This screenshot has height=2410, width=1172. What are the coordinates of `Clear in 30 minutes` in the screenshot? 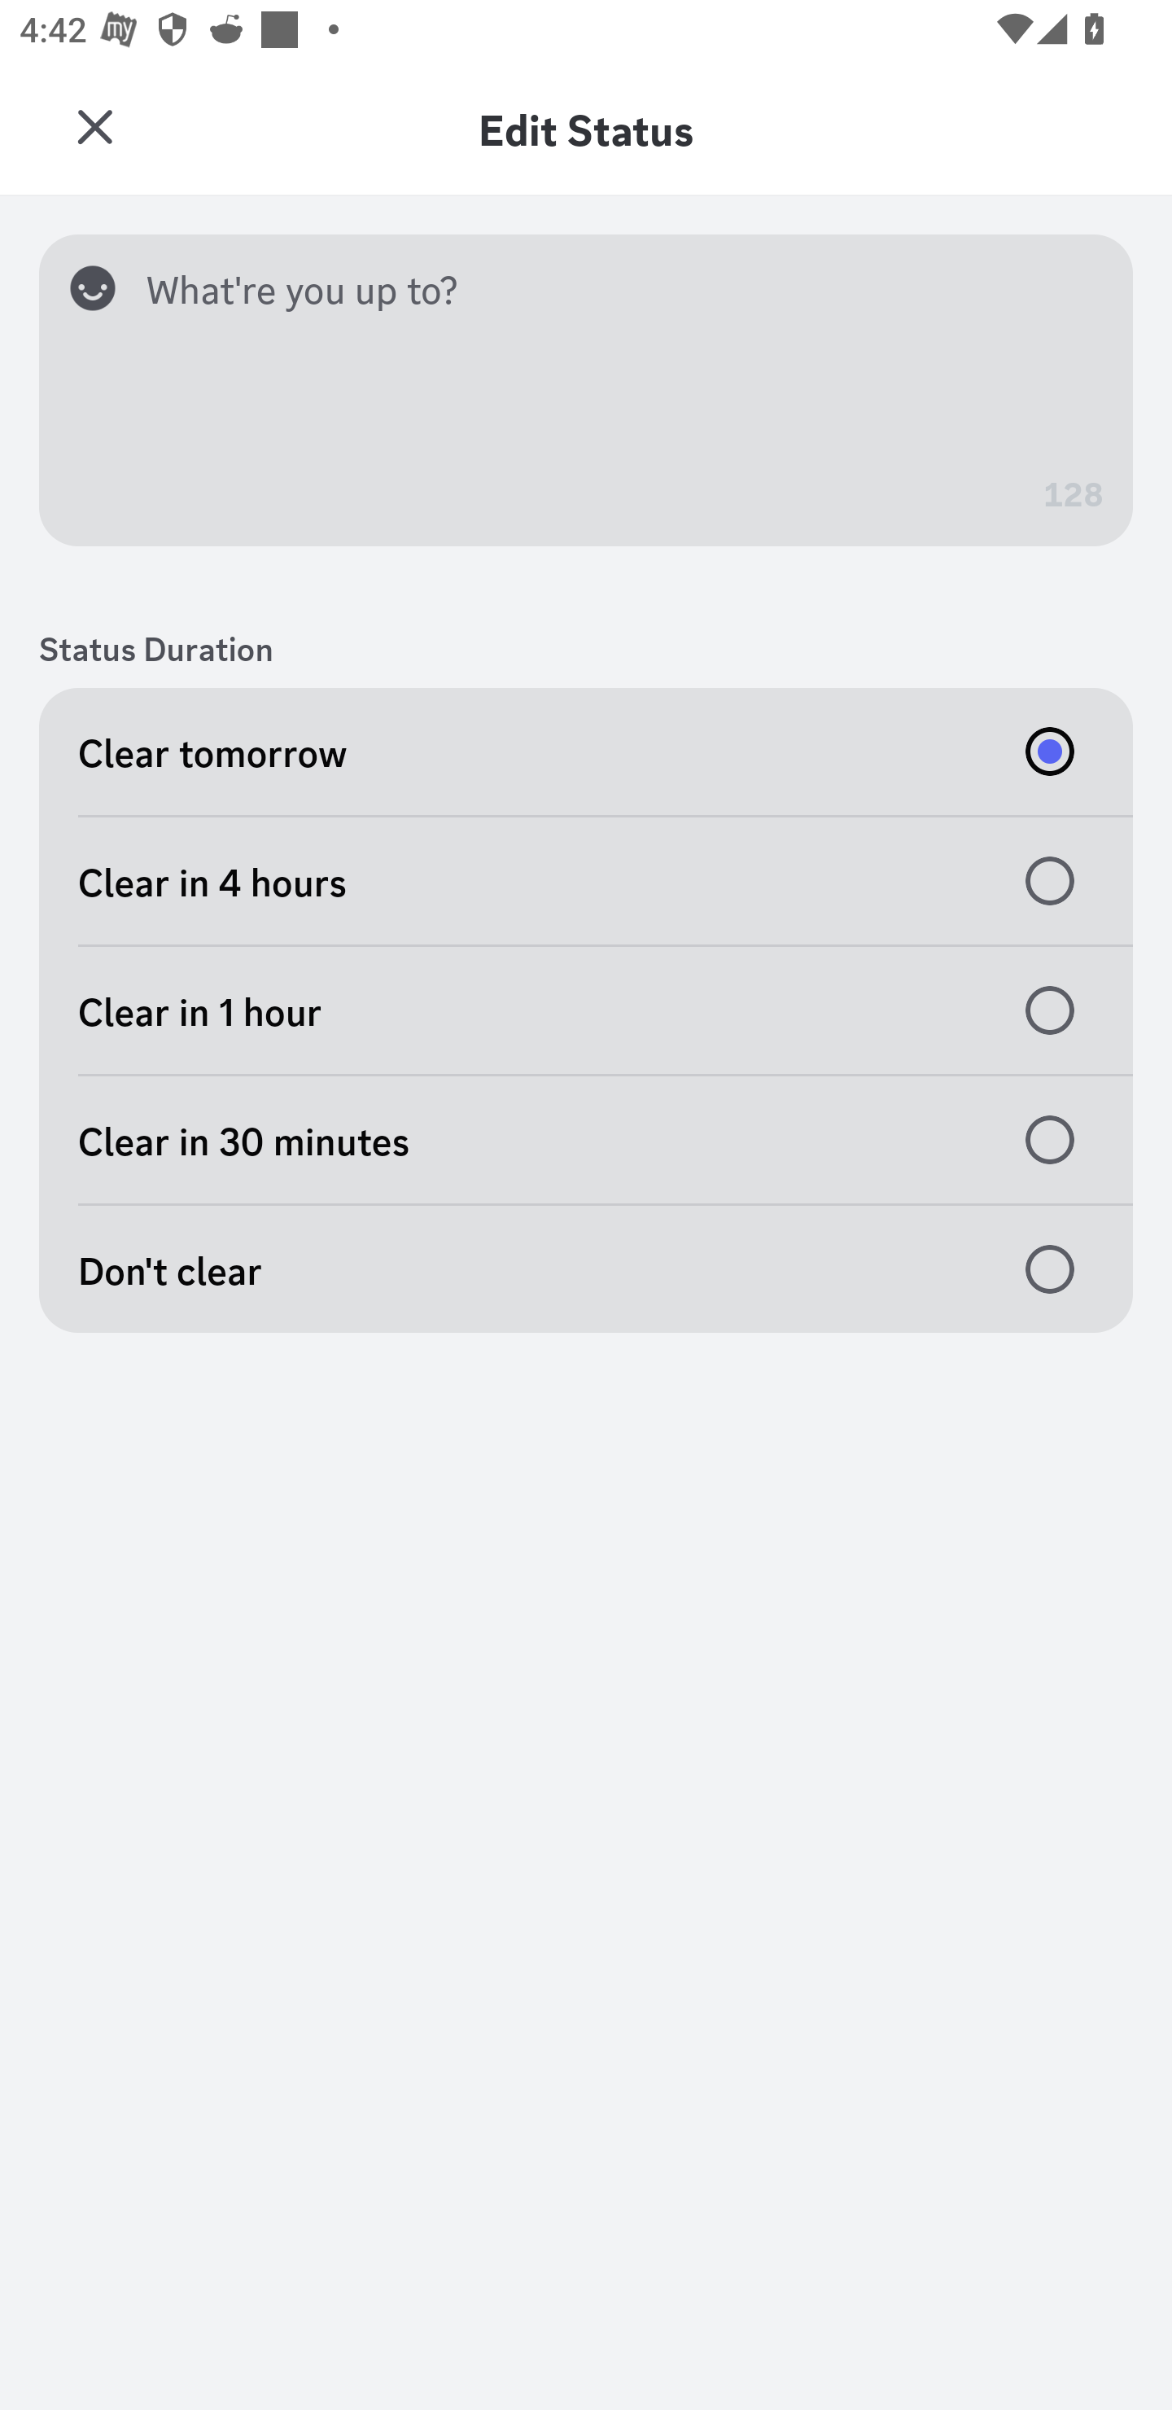 It's located at (586, 1140).